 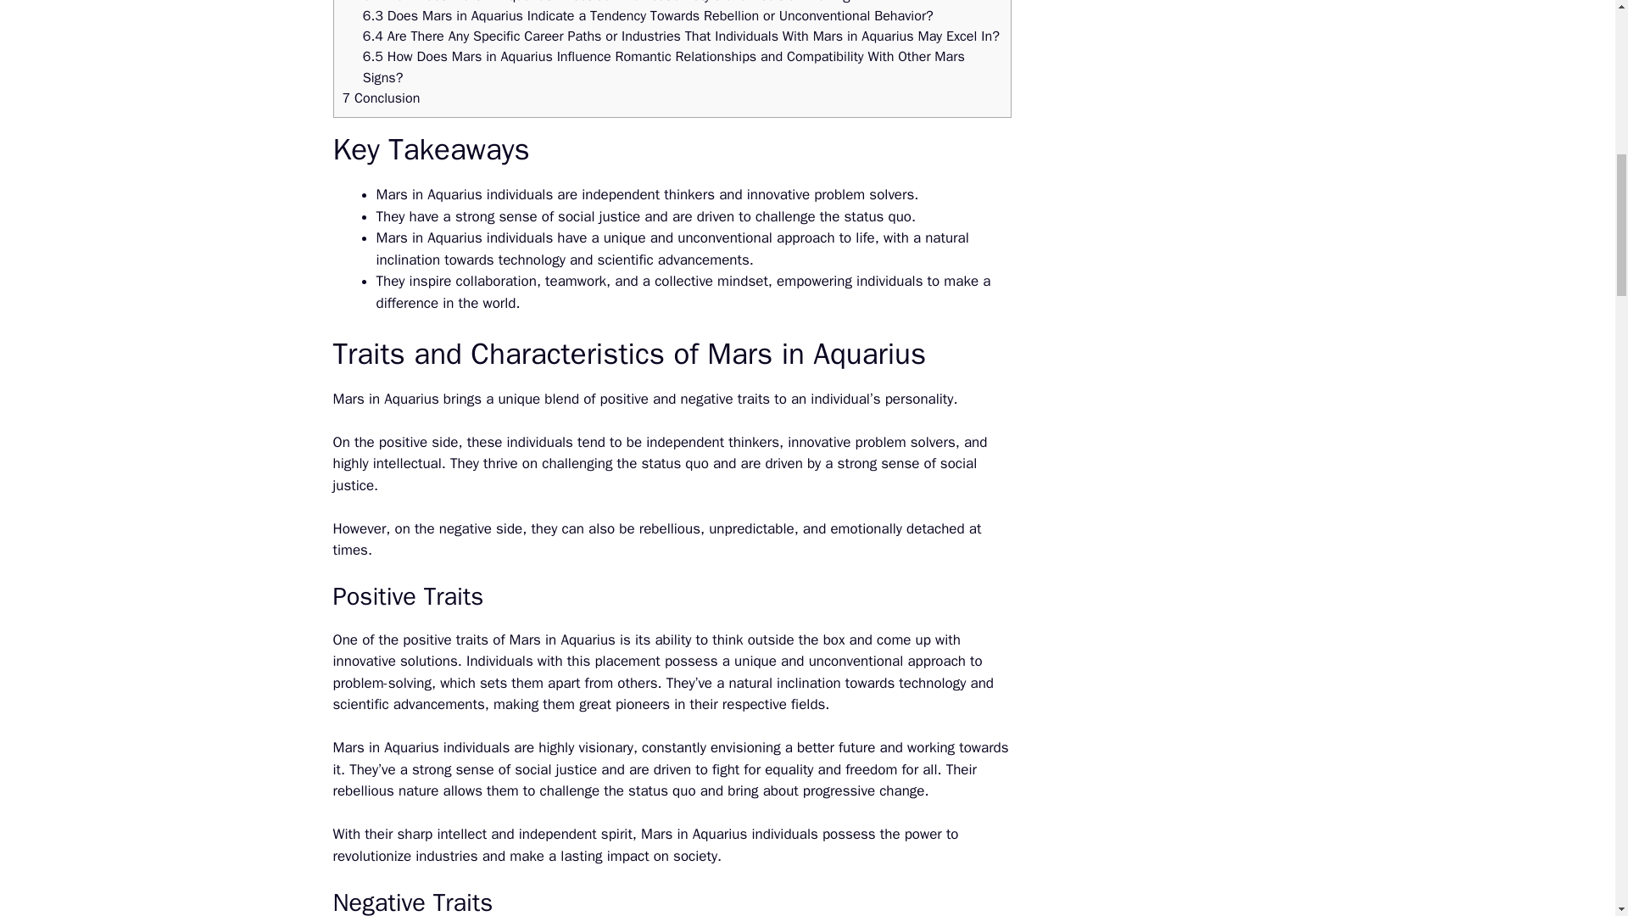 What do you see at coordinates (381, 98) in the screenshot?
I see `7 Conclusion` at bounding box center [381, 98].